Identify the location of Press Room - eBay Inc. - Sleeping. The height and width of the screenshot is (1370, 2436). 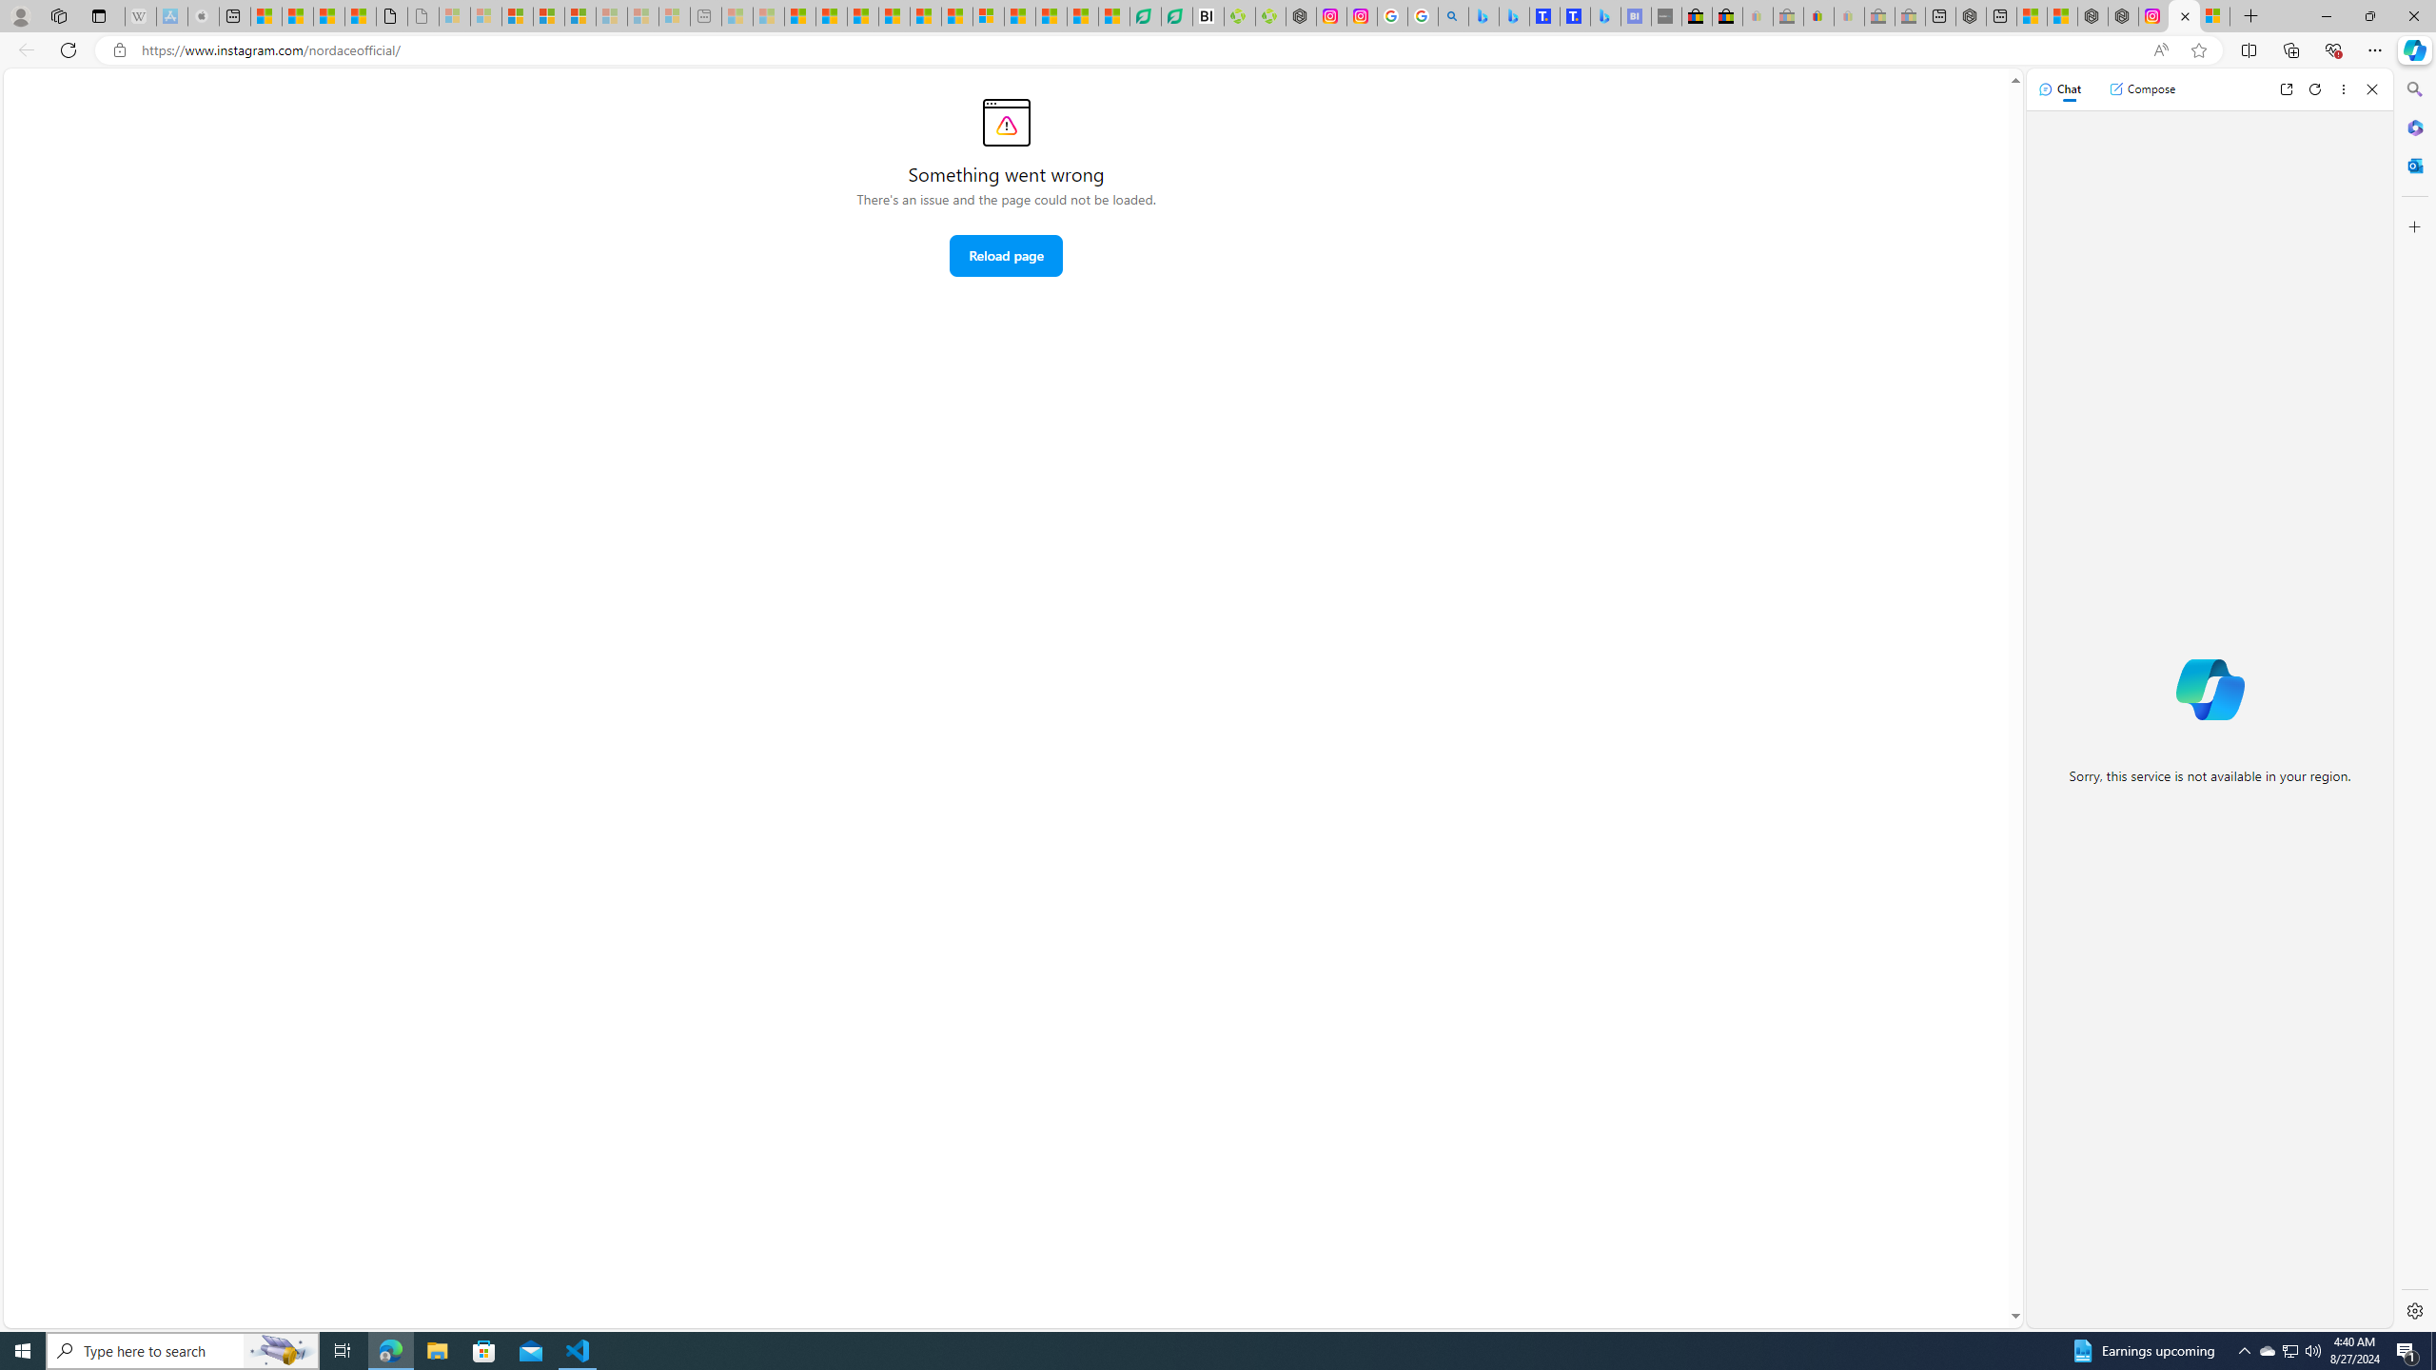
(1878, 16).